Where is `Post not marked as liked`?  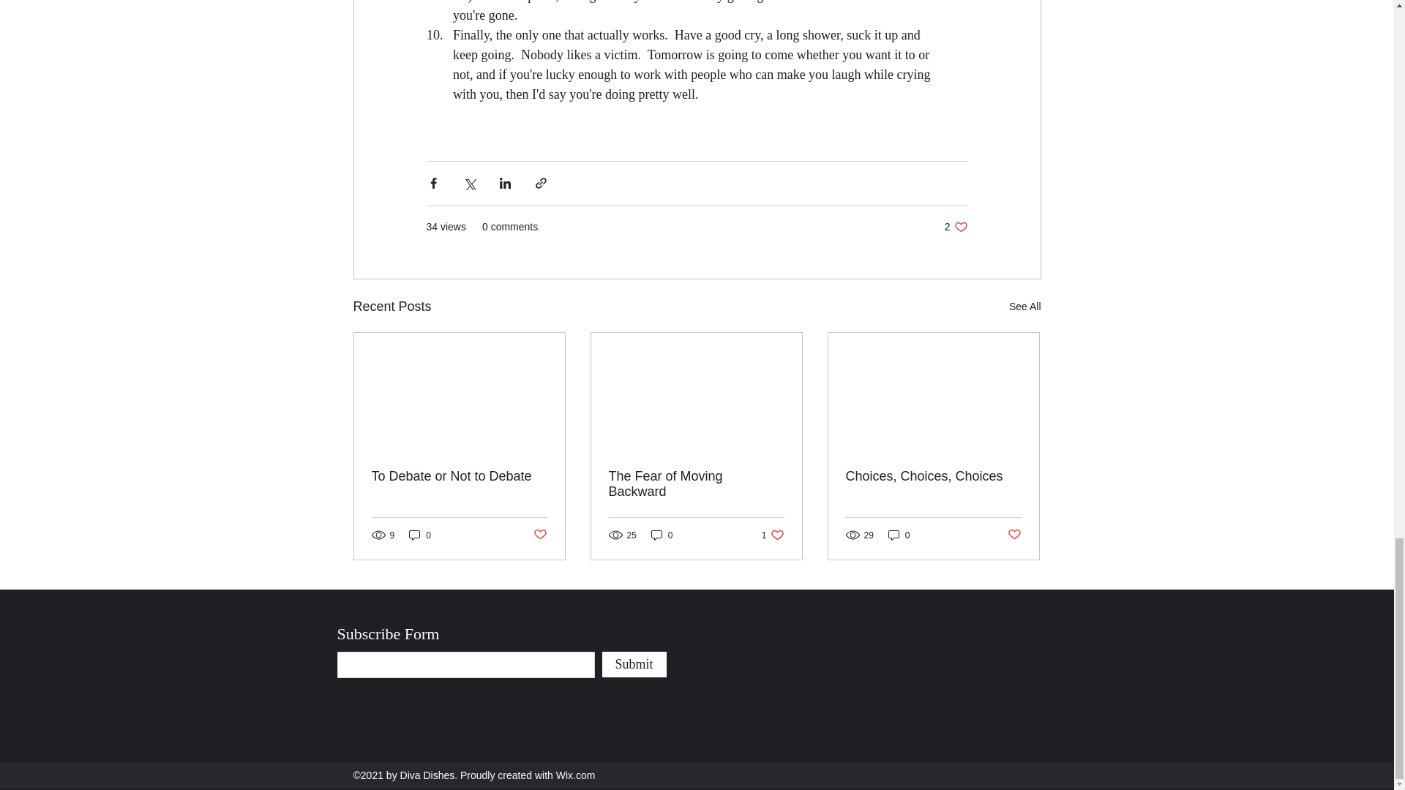 Post not marked as liked is located at coordinates (634, 664).